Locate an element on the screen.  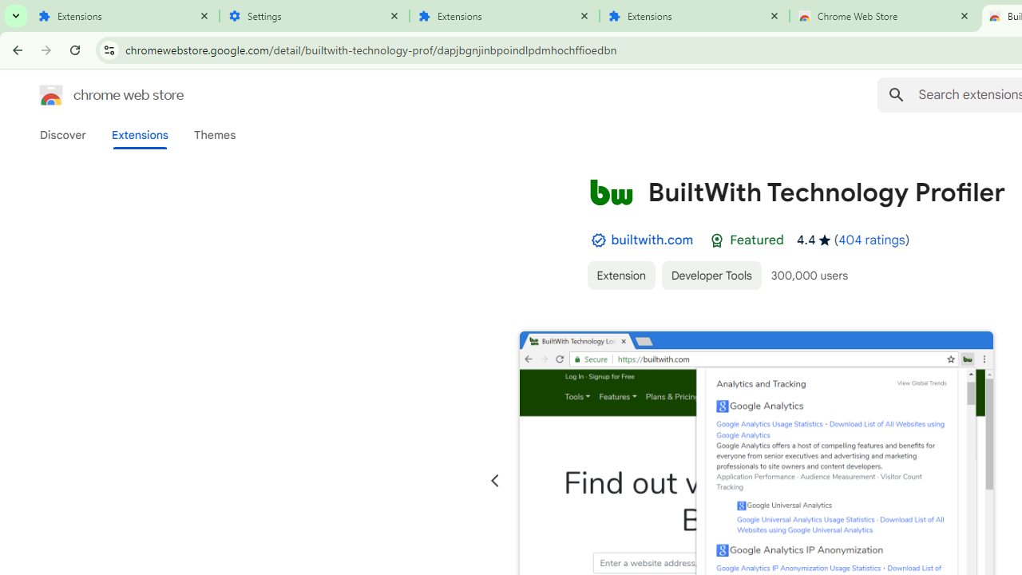
Extensions is located at coordinates (125, 16).